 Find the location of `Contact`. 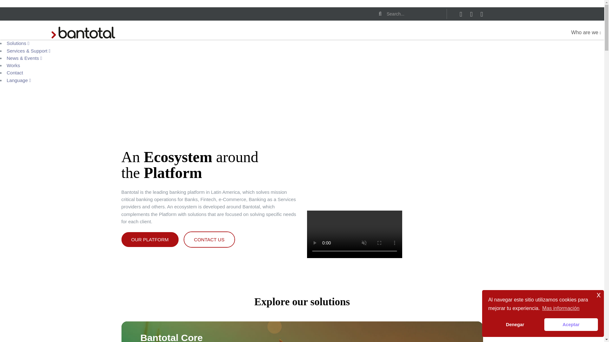

Contact is located at coordinates (15, 73).